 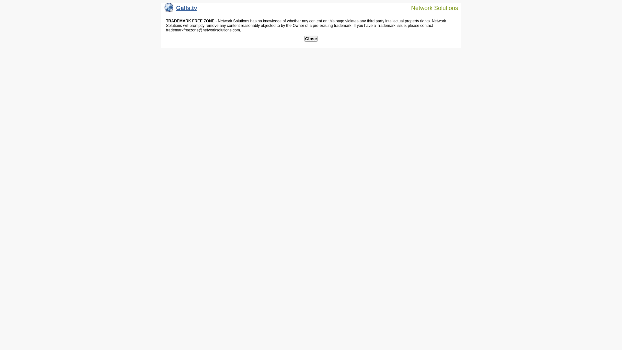 I want to click on Close, so click(x=311, y=39).